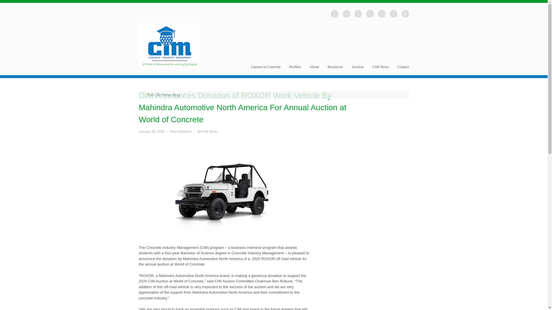  What do you see at coordinates (168, 45) in the screenshot?
I see `CIM` at bounding box center [168, 45].